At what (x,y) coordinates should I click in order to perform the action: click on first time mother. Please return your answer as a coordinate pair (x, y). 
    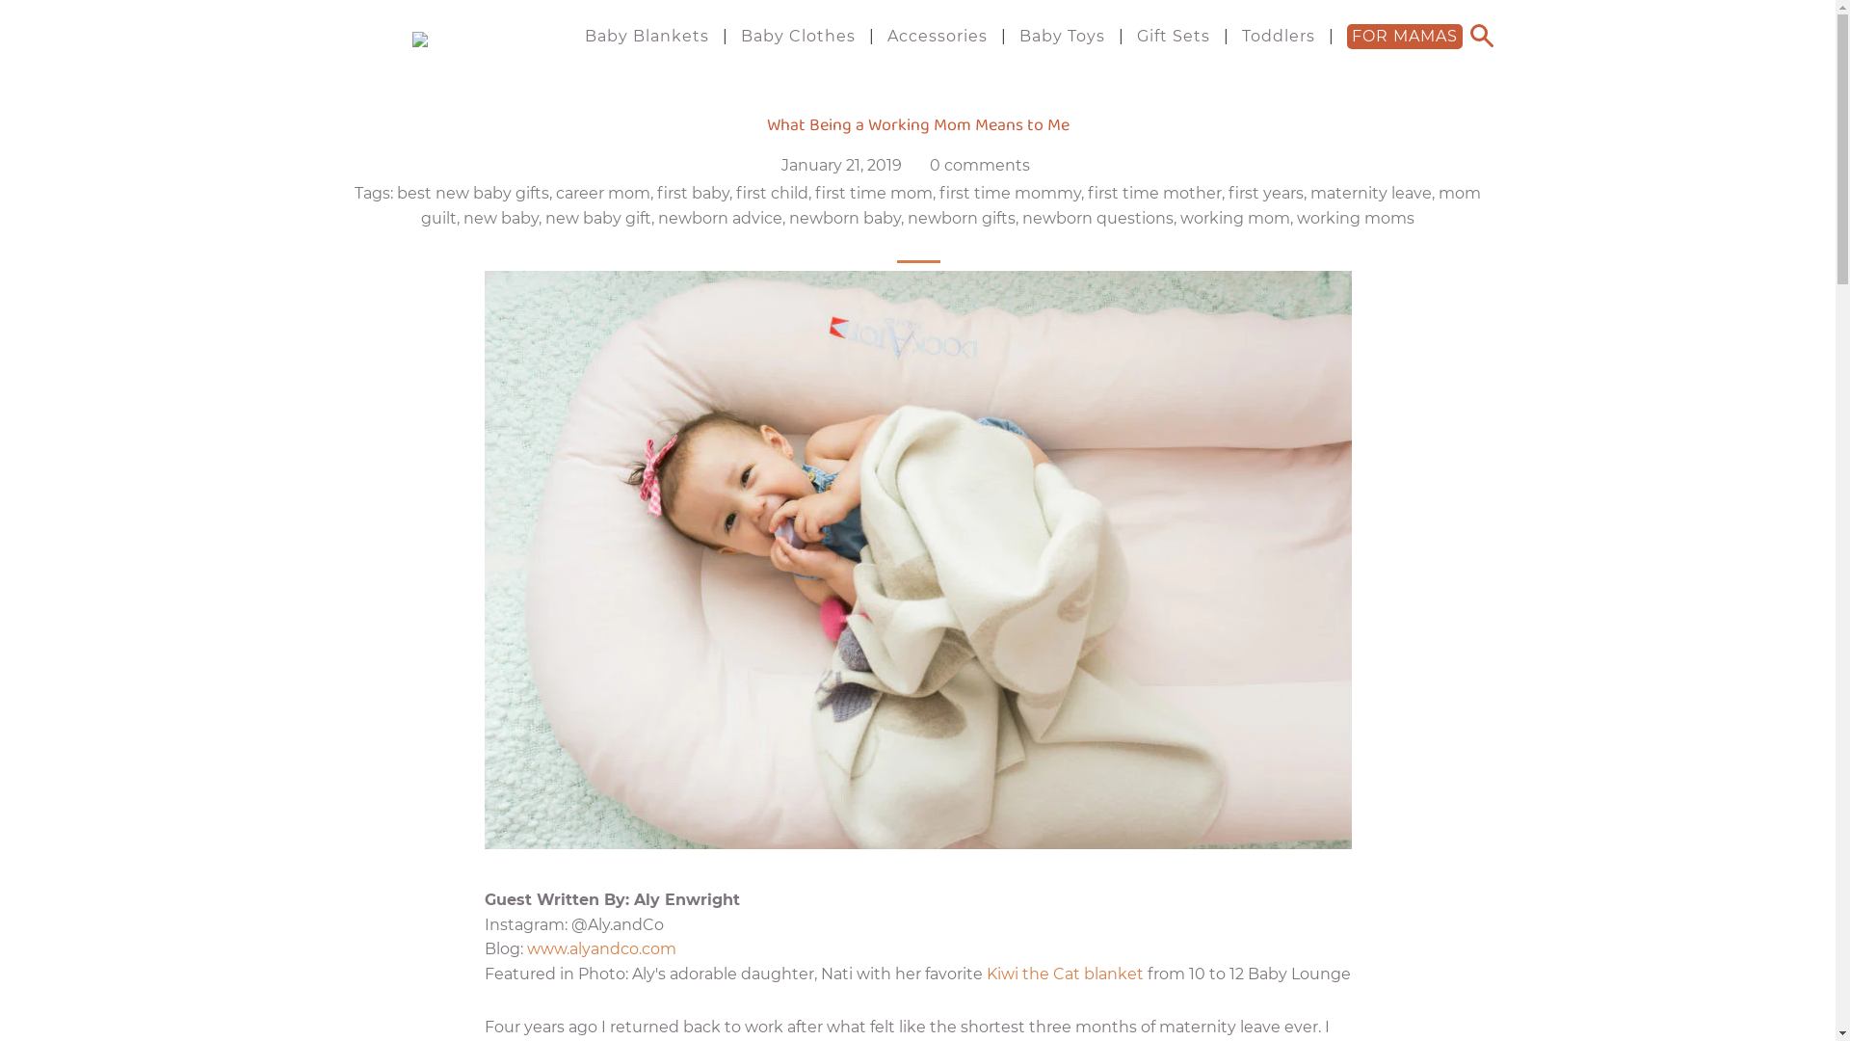
    Looking at the image, I should click on (1154, 193).